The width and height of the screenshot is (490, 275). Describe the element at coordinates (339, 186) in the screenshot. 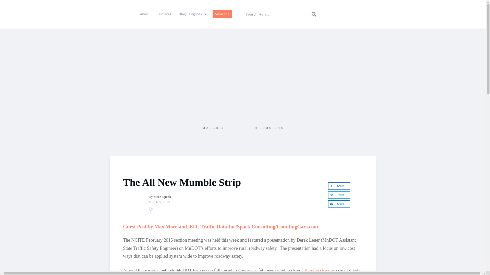

I see `Share` at that location.